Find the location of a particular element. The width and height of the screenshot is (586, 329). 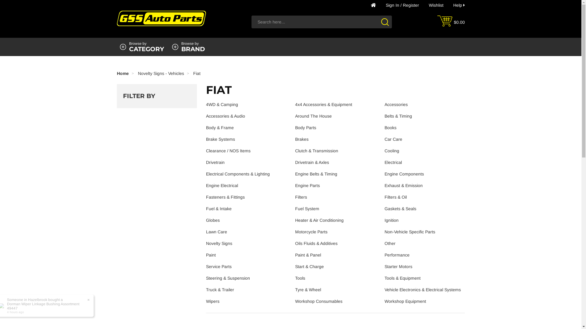

Brakes is located at coordinates (302, 139).